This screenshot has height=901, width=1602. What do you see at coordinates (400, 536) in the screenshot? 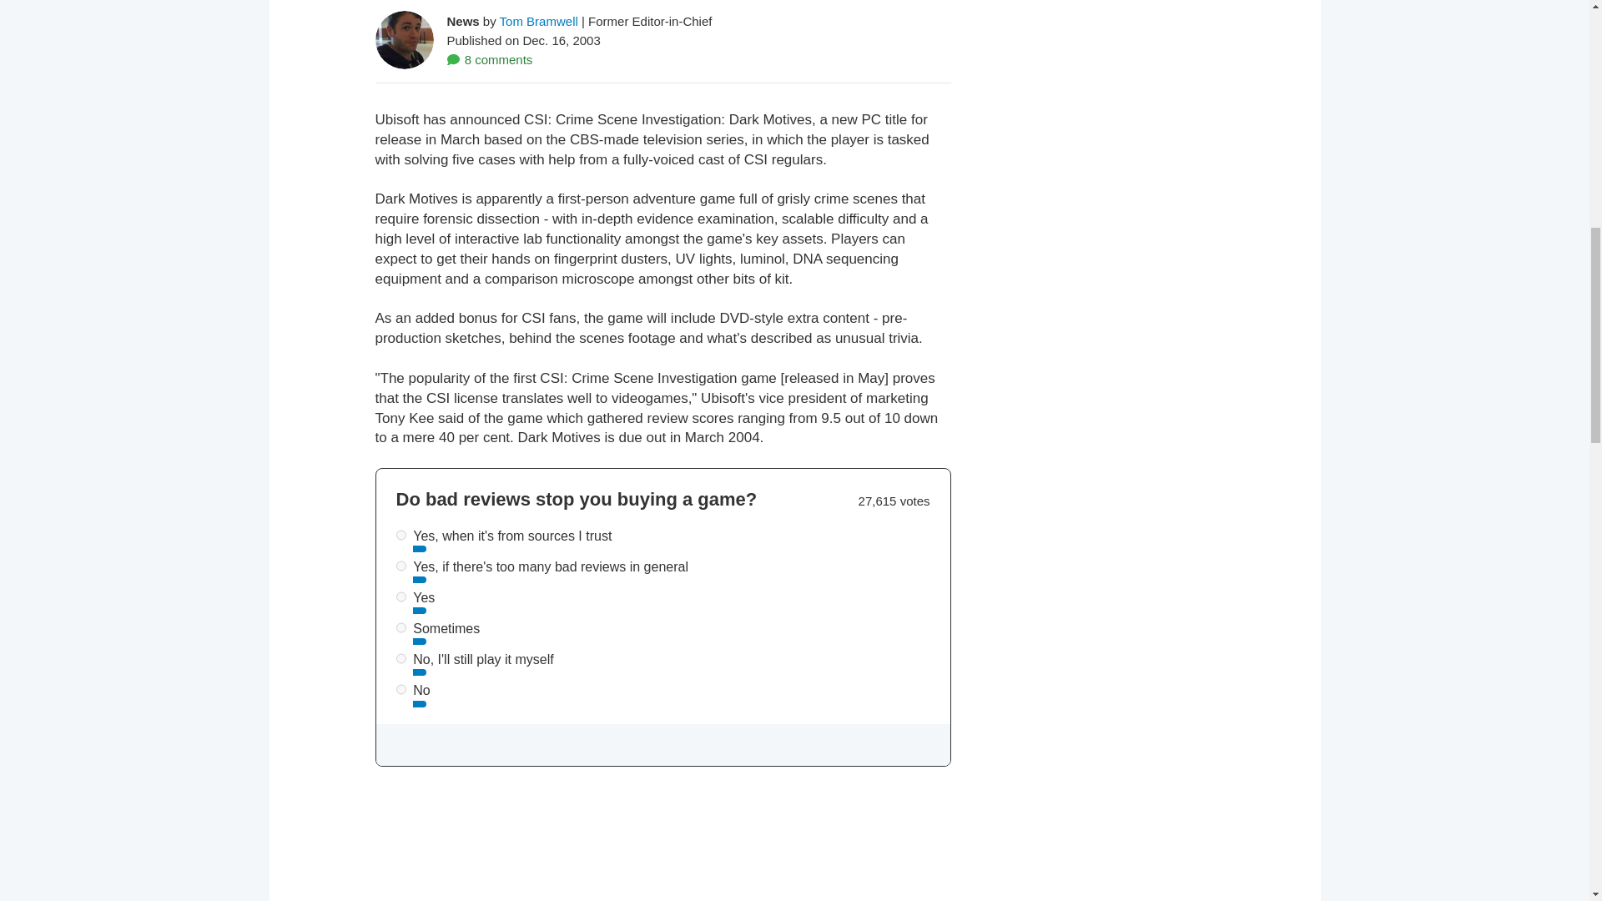
I see `on` at bounding box center [400, 536].